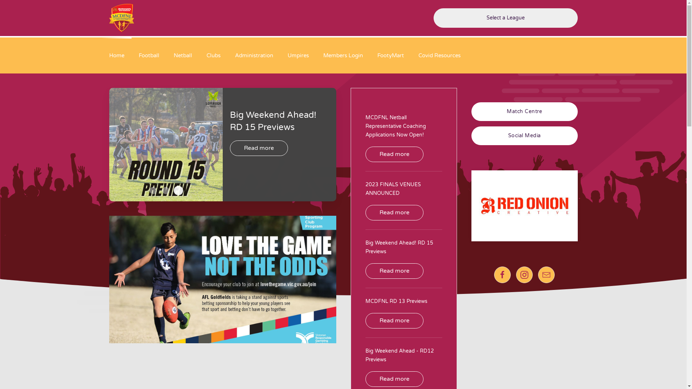 The image size is (692, 389). I want to click on Read more, so click(394, 379).